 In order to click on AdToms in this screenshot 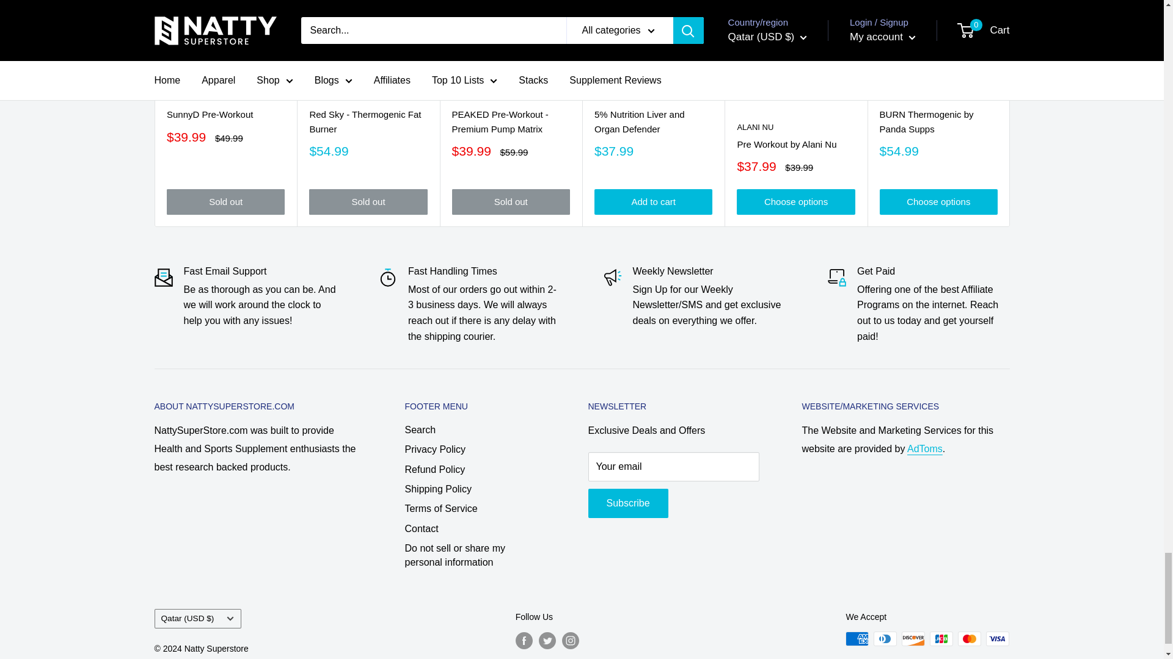, I will do `click(925, 448)`.